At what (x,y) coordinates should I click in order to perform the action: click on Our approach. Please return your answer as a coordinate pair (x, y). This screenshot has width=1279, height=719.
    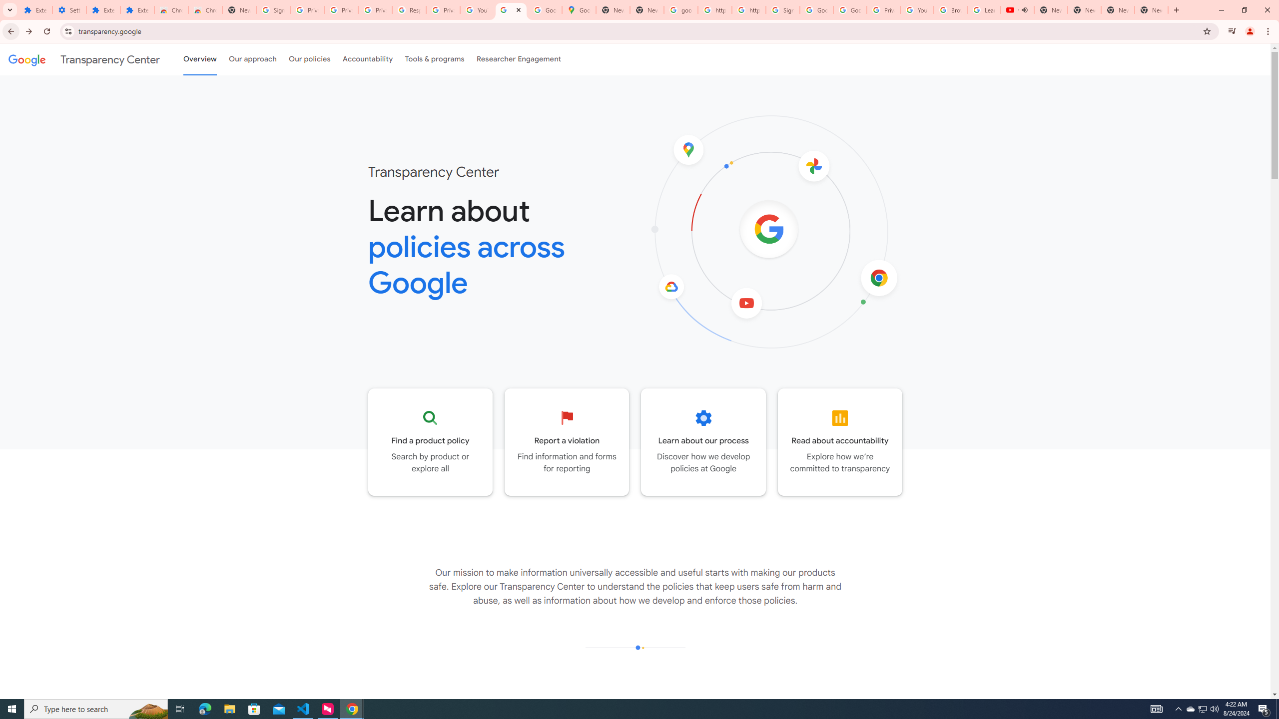
    Looking at the image, I should click on (252, 59).